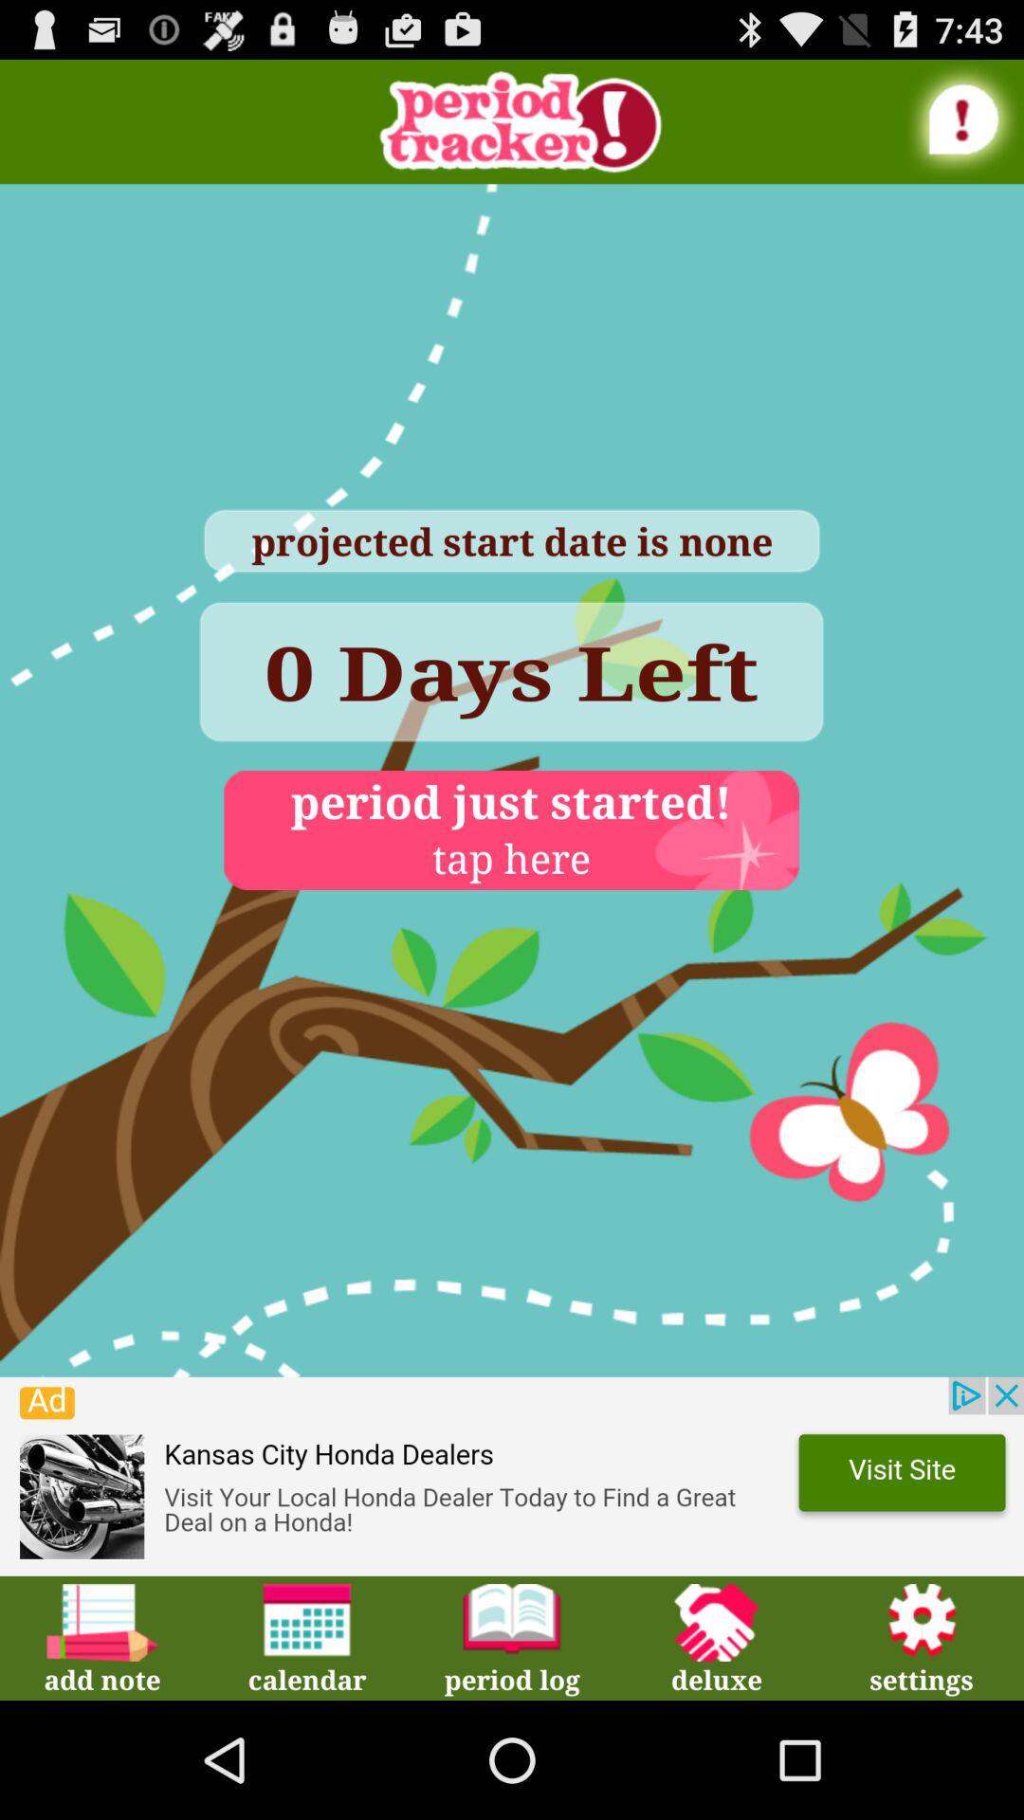  I want to click on add the option, so click(512, 1476).